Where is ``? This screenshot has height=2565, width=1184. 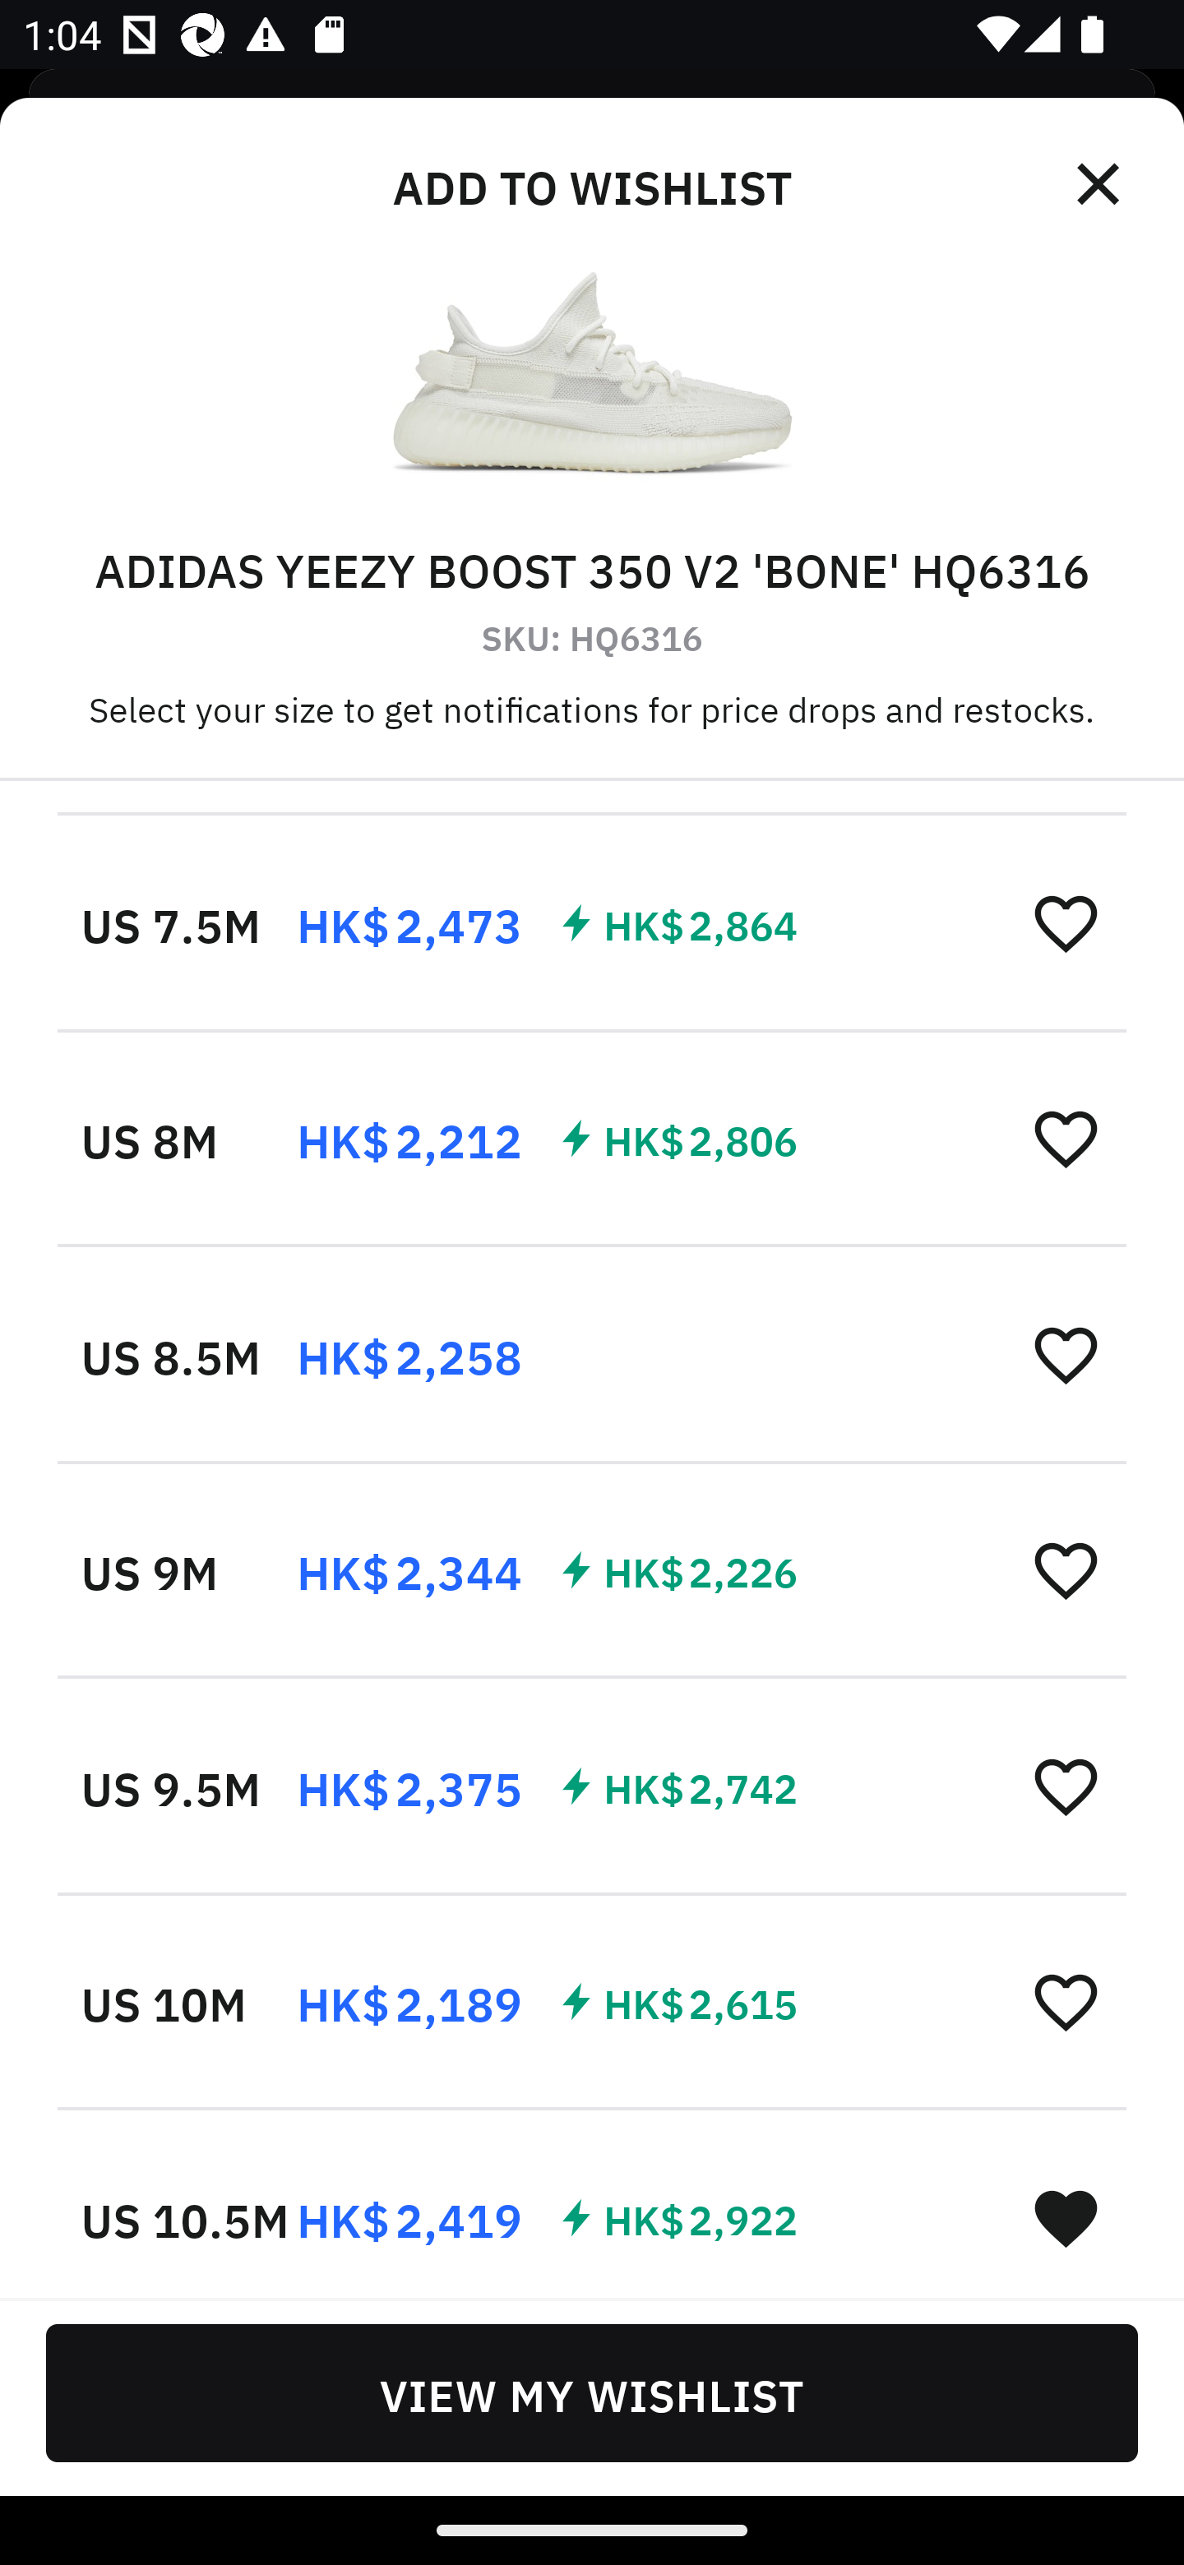  is located at coordinates (1100, 184).